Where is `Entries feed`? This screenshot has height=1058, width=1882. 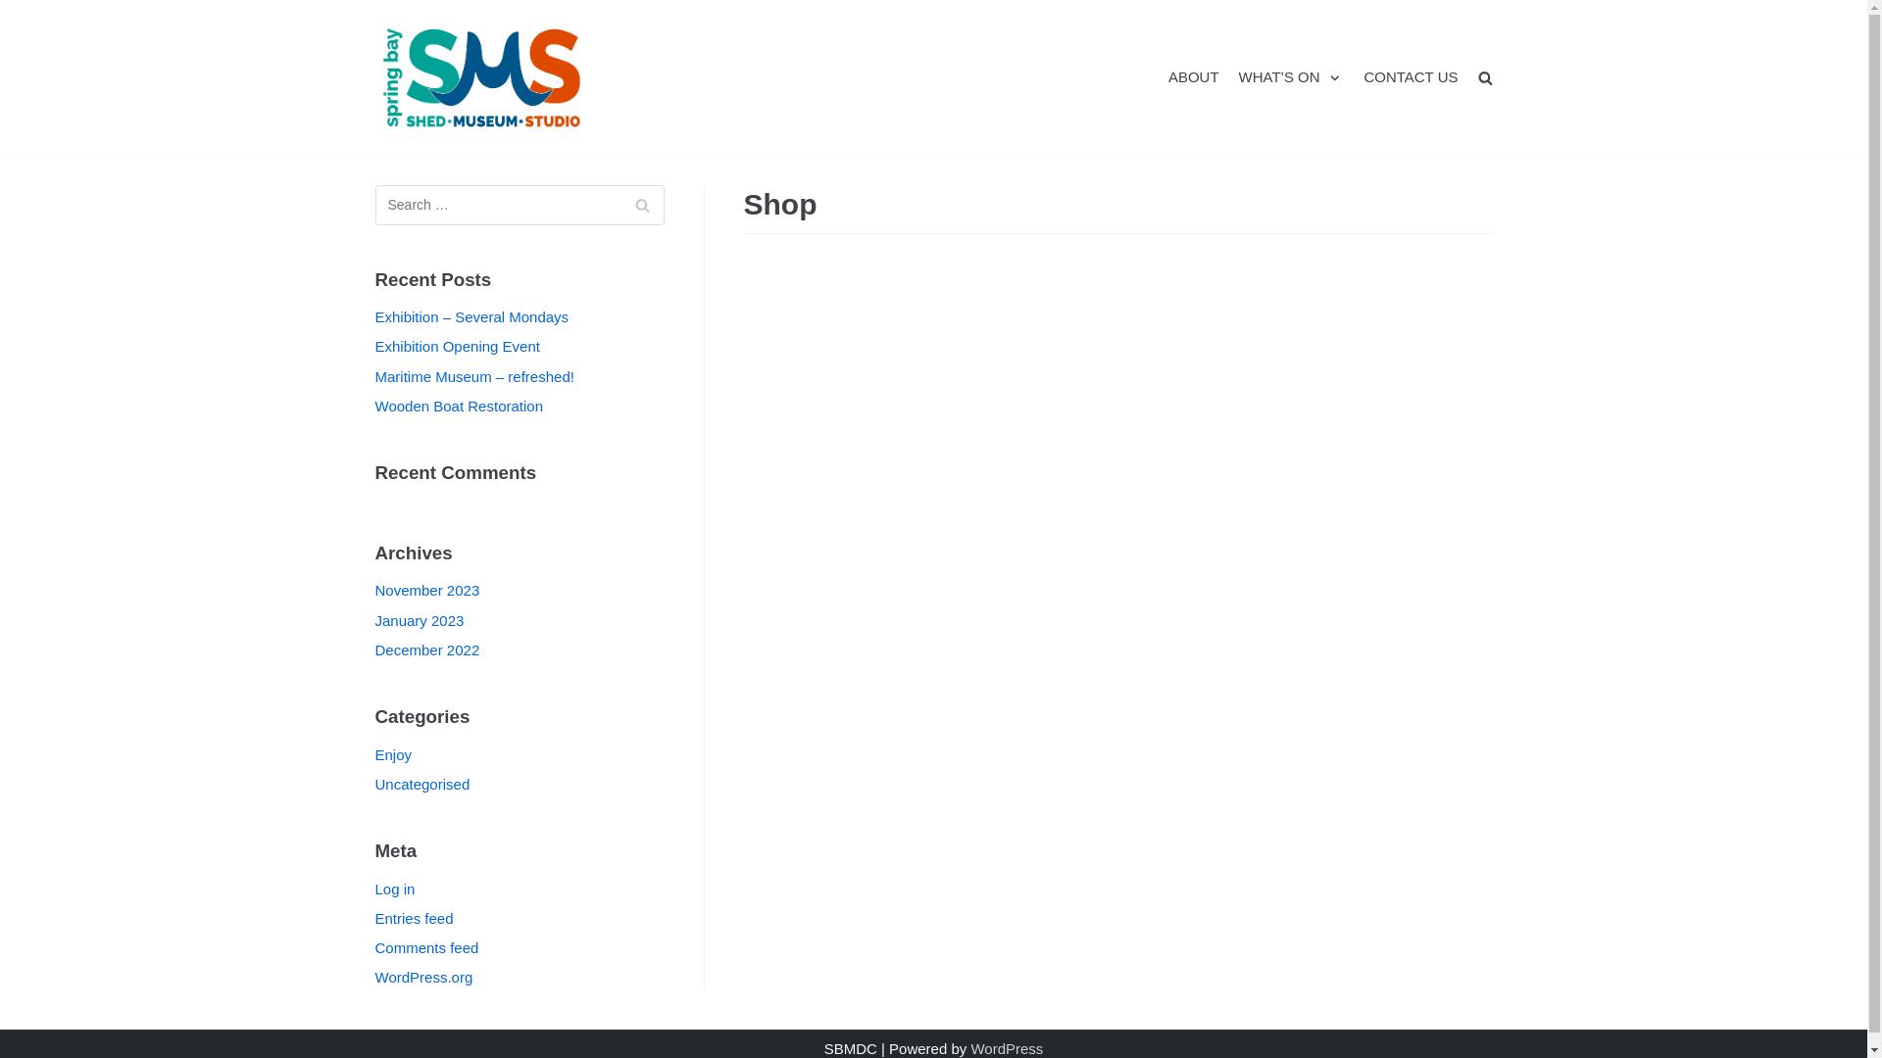
Entries feed is located at coordinates (414, 919).